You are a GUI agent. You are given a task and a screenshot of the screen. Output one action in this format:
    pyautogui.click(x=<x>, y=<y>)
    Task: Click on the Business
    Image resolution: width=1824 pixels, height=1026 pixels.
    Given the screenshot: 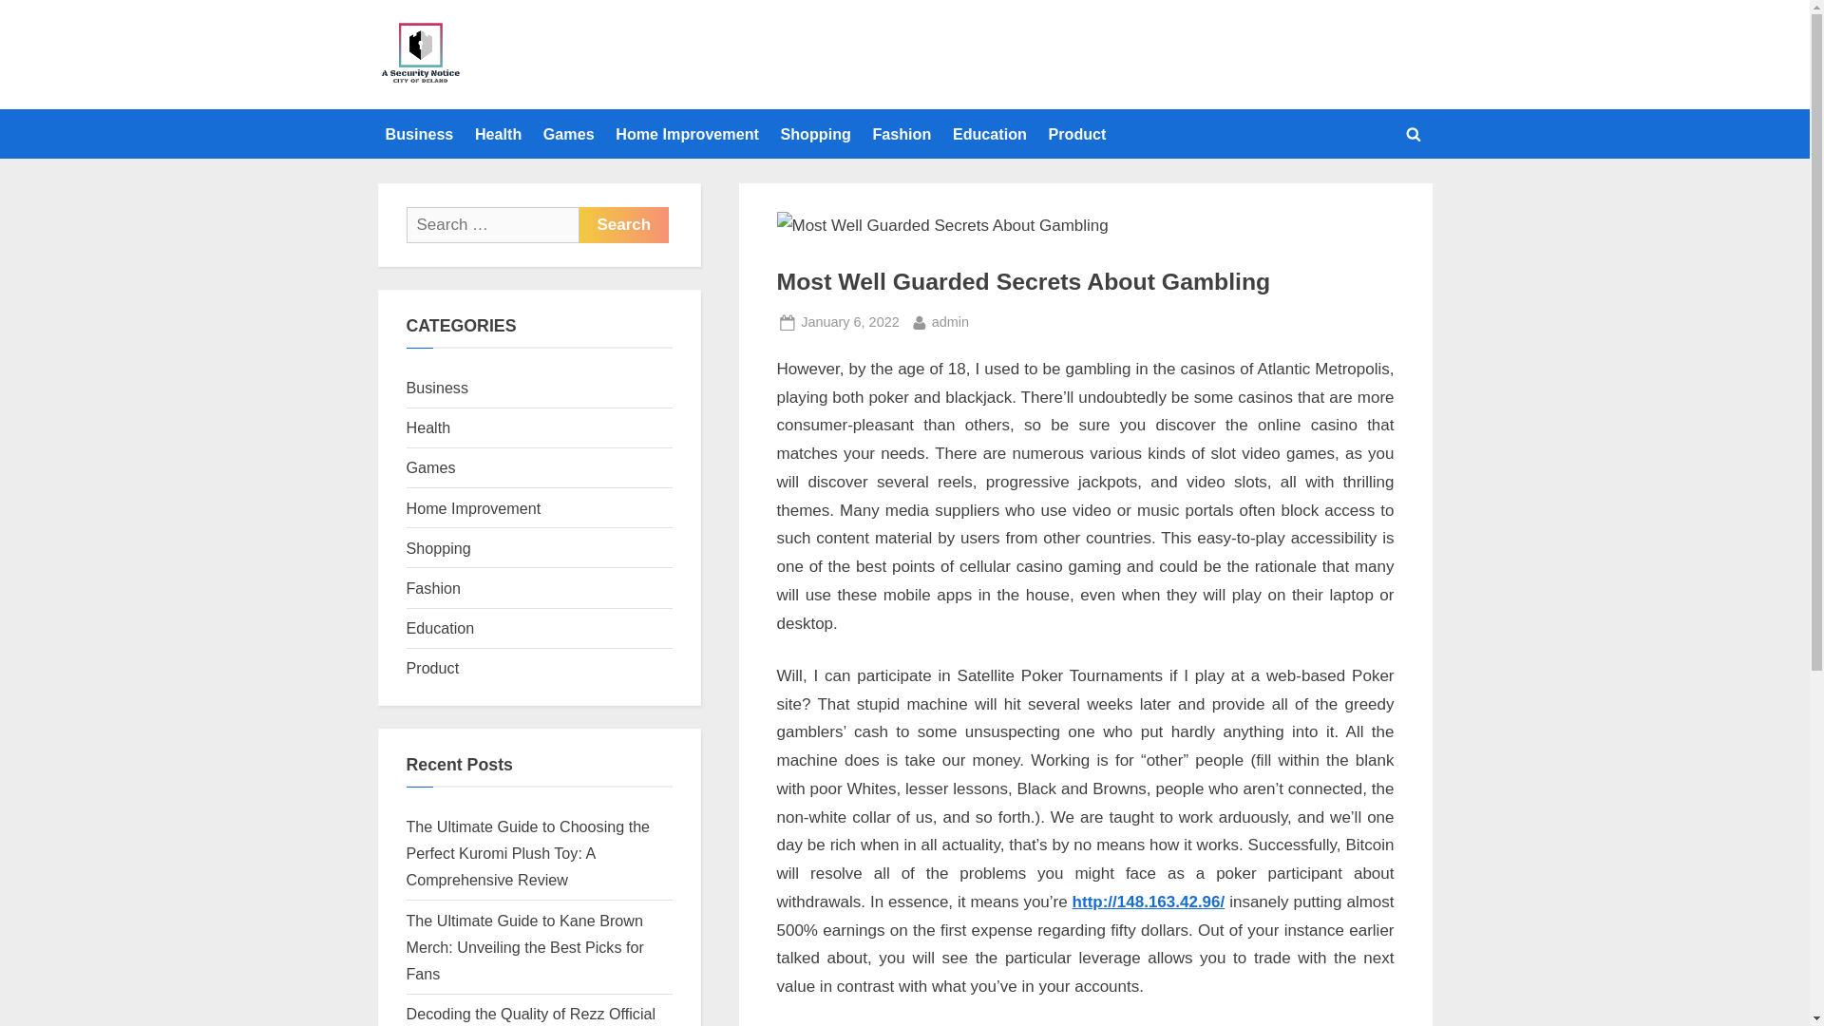 What is the action you would take?
    pyautogui.click(x=419, y=133)
    